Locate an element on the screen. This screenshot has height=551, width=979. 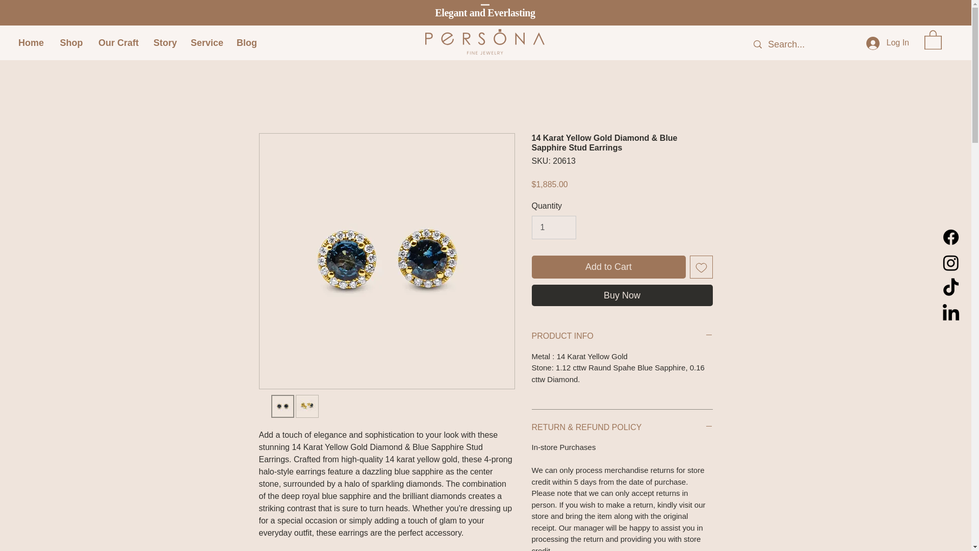
Story is located at coordinates (164, 43).